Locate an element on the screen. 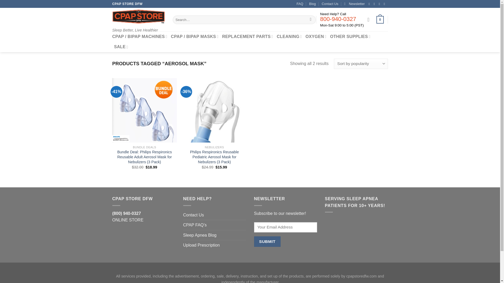  Sign up for our Newsletter is located at coordinates (354, 4).